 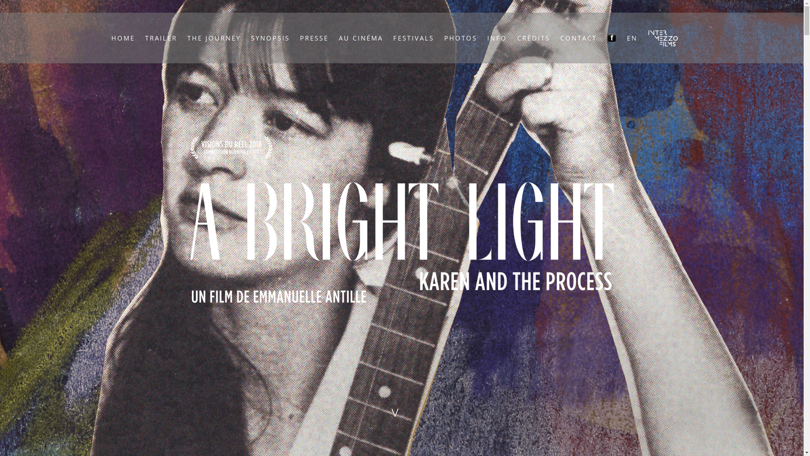 I want to click on PHOTOS, so click(x=461, y=38).